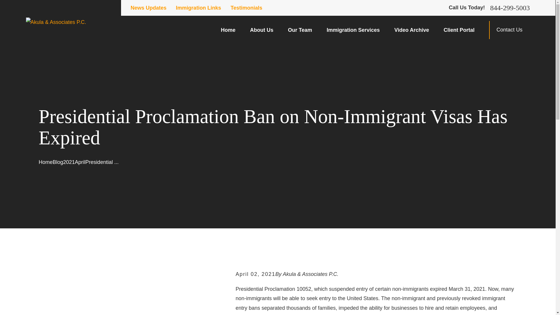  I want to click on Home, so click(56, 22).